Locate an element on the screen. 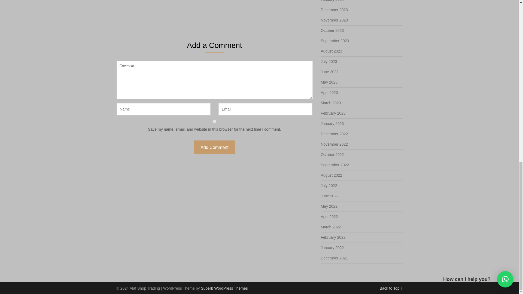 Image resolution: width=523 pixels, height=294 pixels. September 2023 is located at coordinates (335, 41).